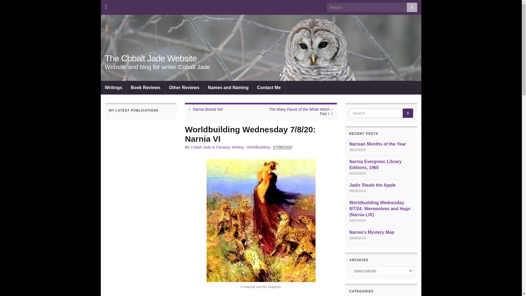  Describe the element at coordinates (375, 164) in the screenshot. I see `Narnia Evergreen Library Editions, 1965` at that location.